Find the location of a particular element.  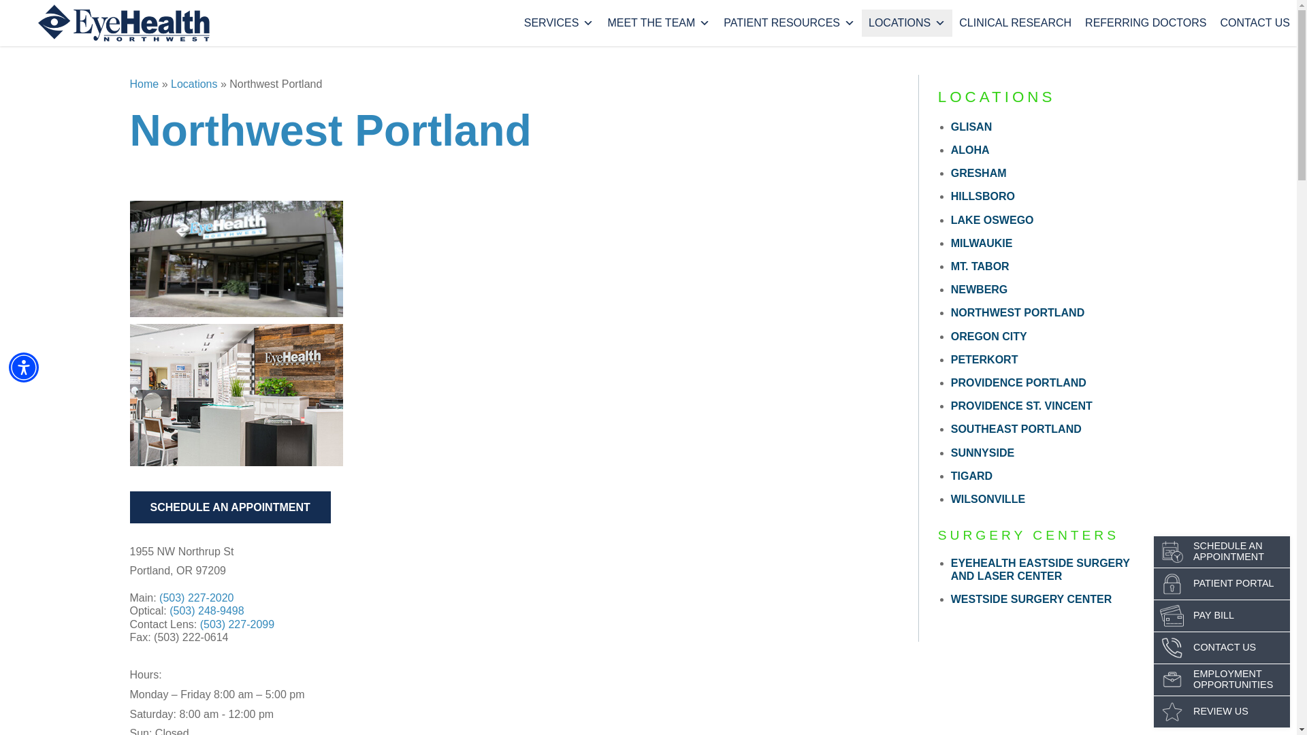

Services is located at coordinates (560, 23).